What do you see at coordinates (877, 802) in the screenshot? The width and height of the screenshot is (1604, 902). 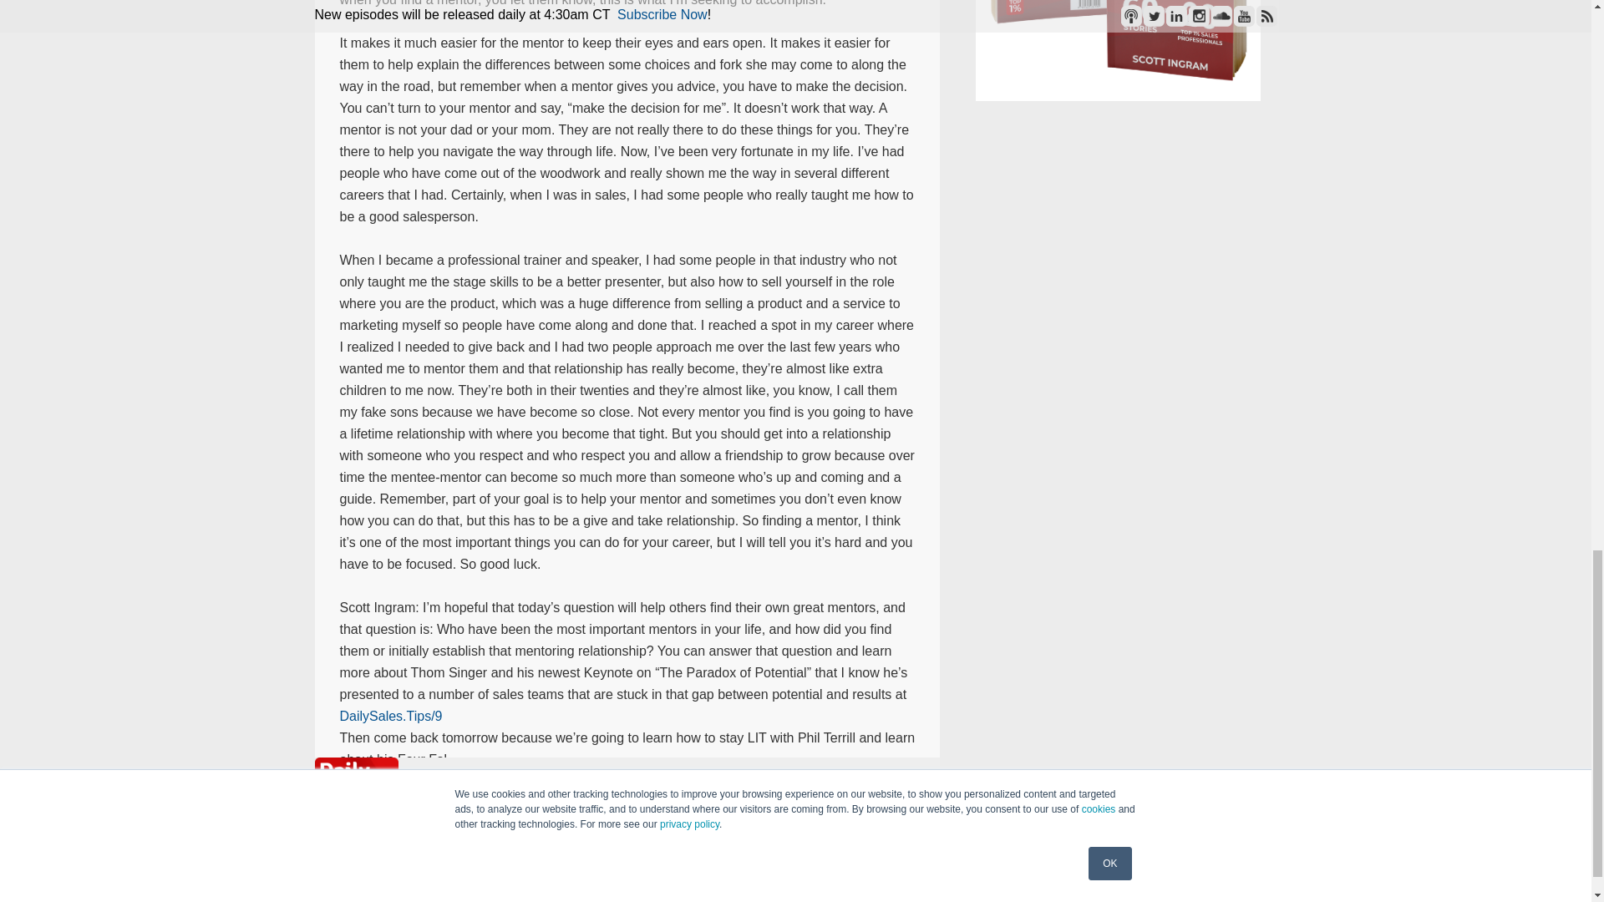 I see `Download` at bounding box center [877, 802].